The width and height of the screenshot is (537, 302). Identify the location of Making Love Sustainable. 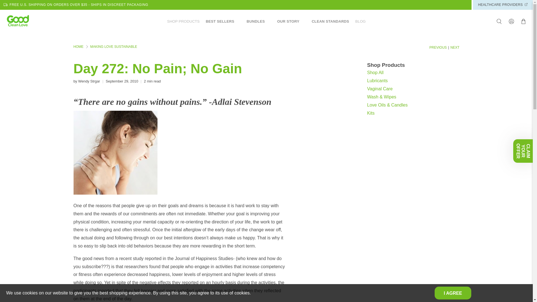
(114, 46).